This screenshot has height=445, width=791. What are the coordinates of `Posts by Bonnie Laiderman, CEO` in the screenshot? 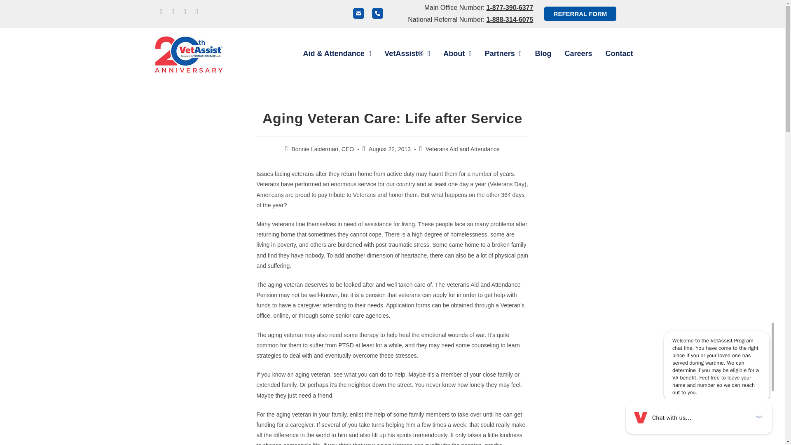 It's located at (322, 149).